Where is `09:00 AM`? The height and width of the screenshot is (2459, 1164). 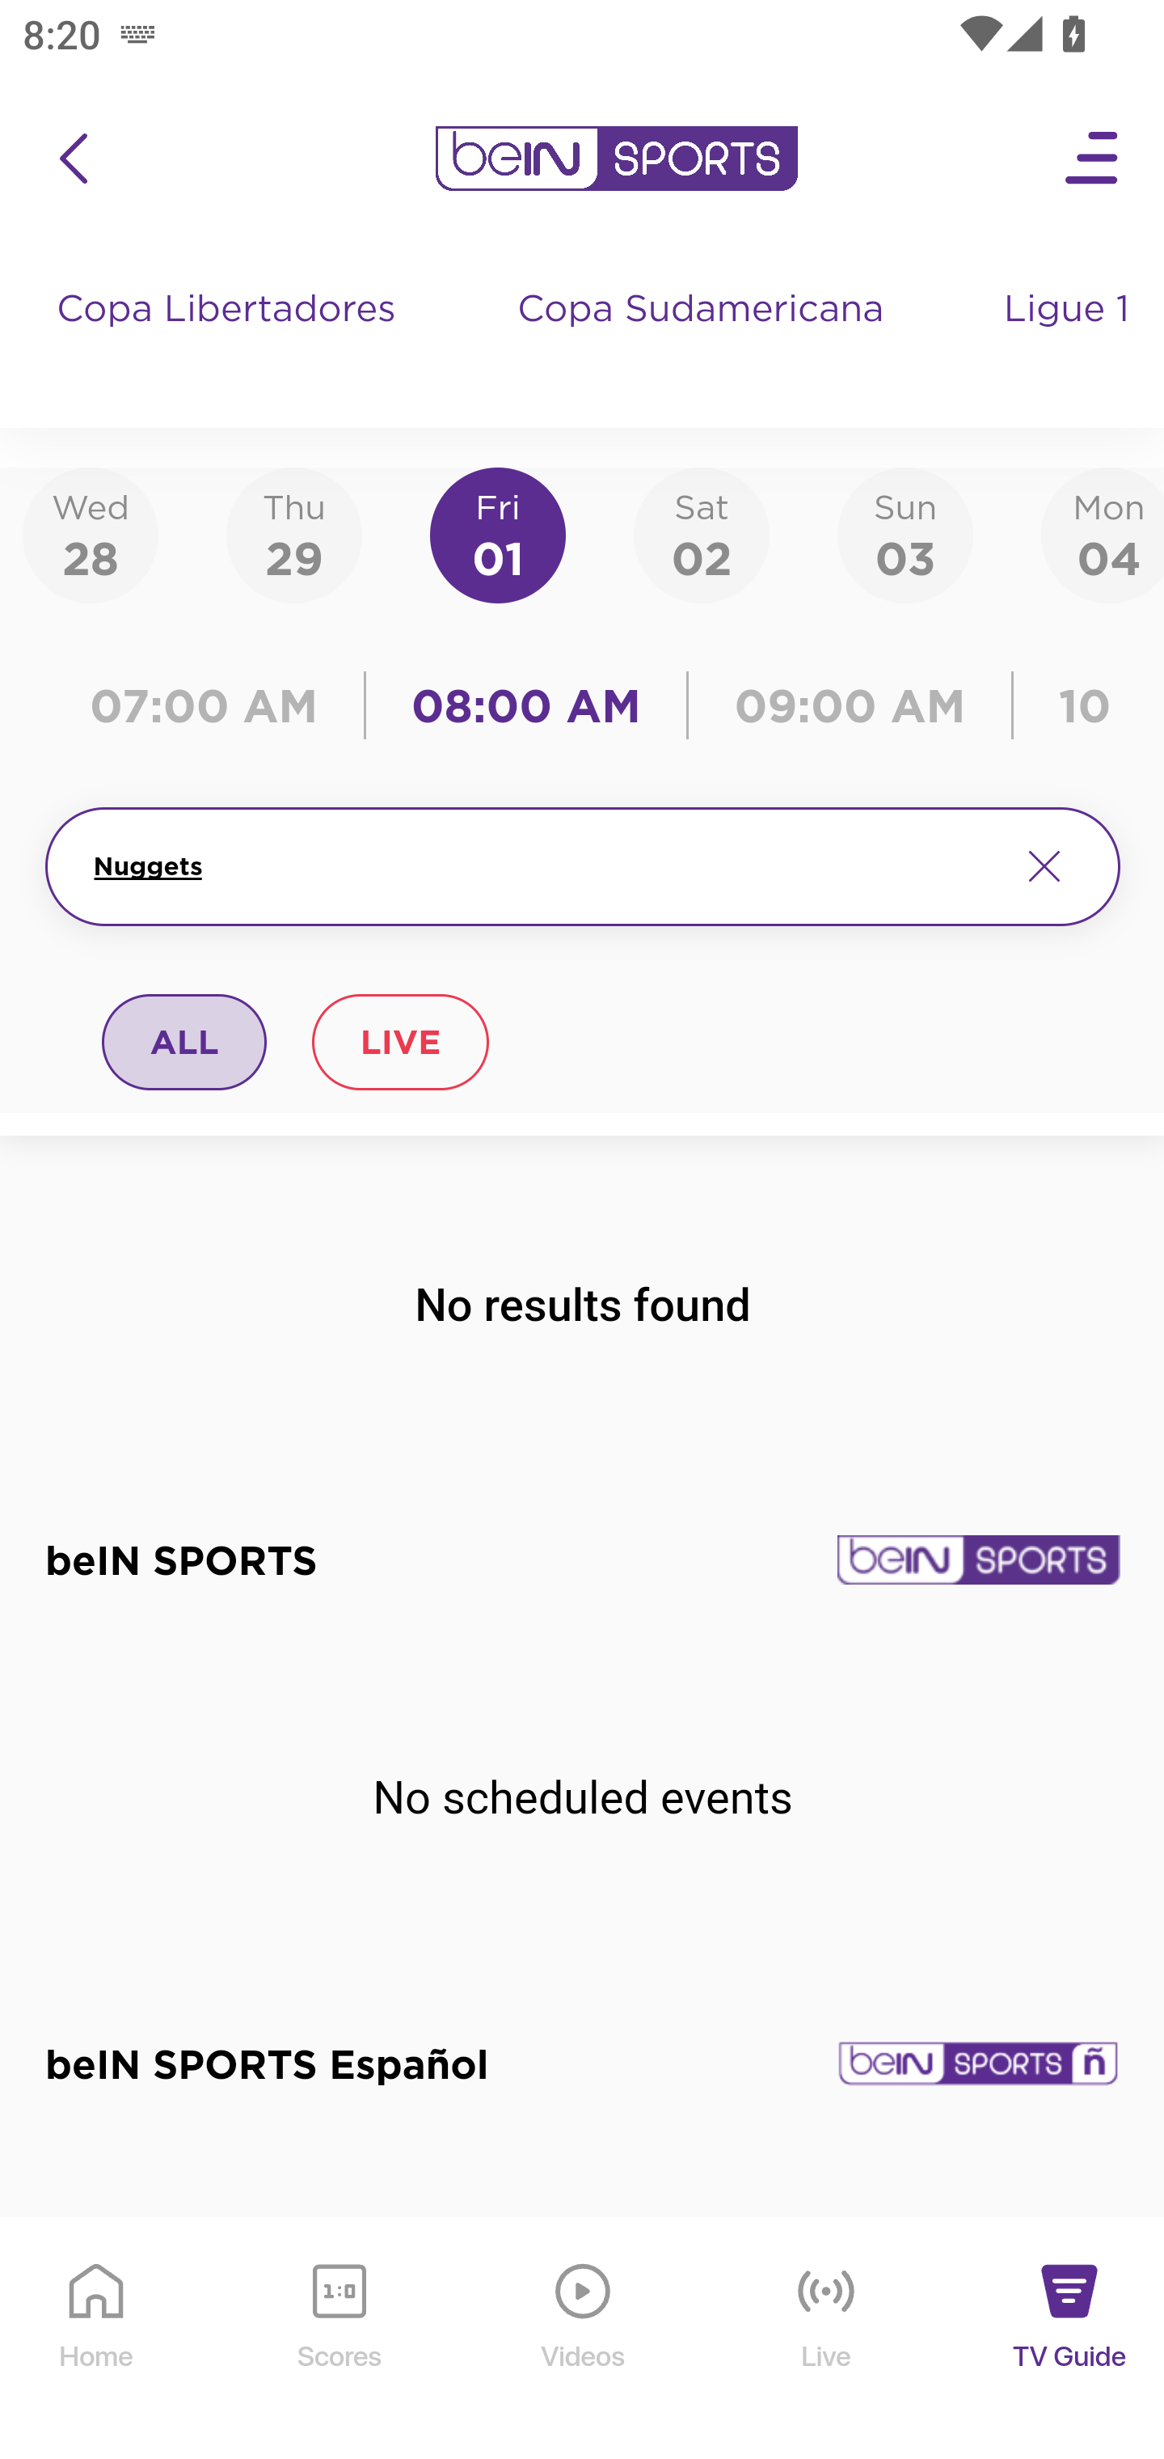 09:00 AM is located at coordinates (850, 705).